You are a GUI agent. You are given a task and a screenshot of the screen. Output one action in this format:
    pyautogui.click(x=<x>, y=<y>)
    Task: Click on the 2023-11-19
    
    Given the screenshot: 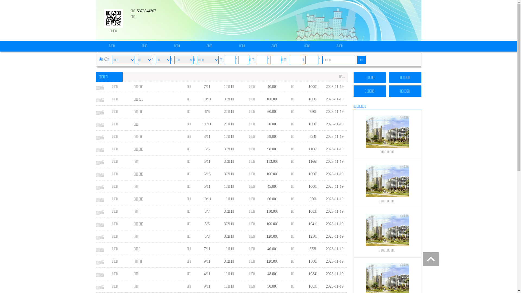 What is the action you would take?
    pyautogui.click(x=335, y=87)
    